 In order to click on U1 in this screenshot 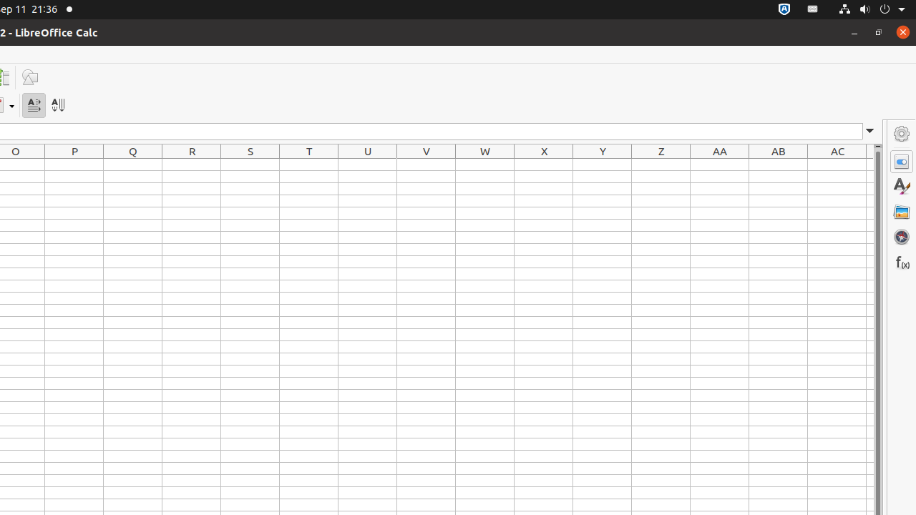, I will do `click(368, 165)`.